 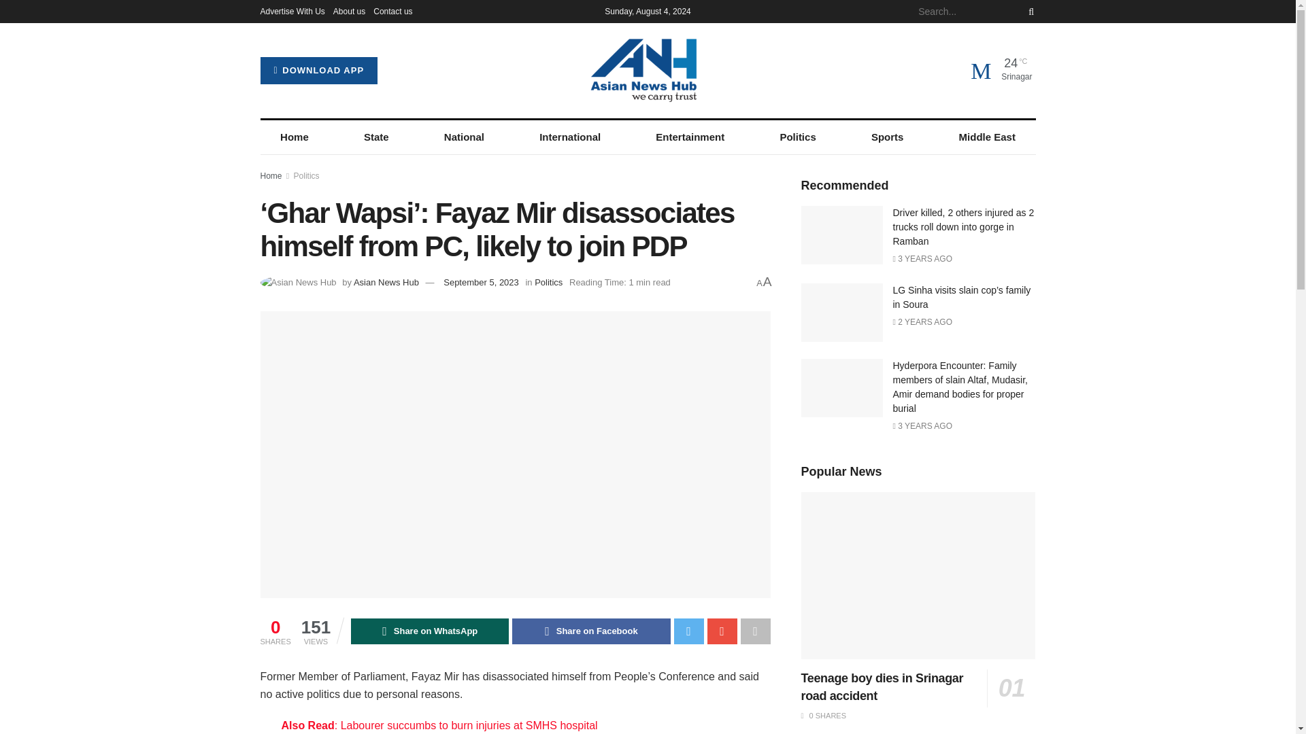 I want to click on International, so click(x=570, y=137).